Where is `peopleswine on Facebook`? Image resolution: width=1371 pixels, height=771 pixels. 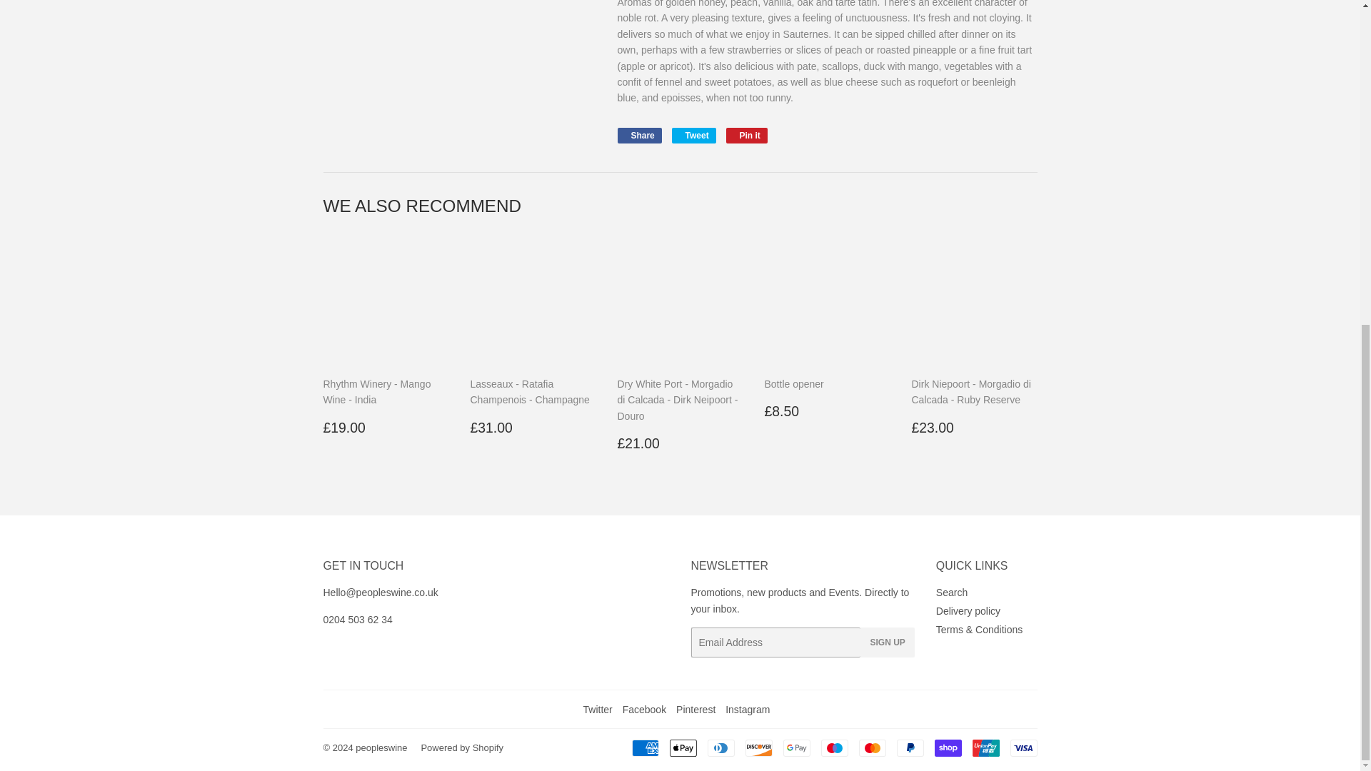 peopleswine on Facebook is located at coordinates (644, 710).